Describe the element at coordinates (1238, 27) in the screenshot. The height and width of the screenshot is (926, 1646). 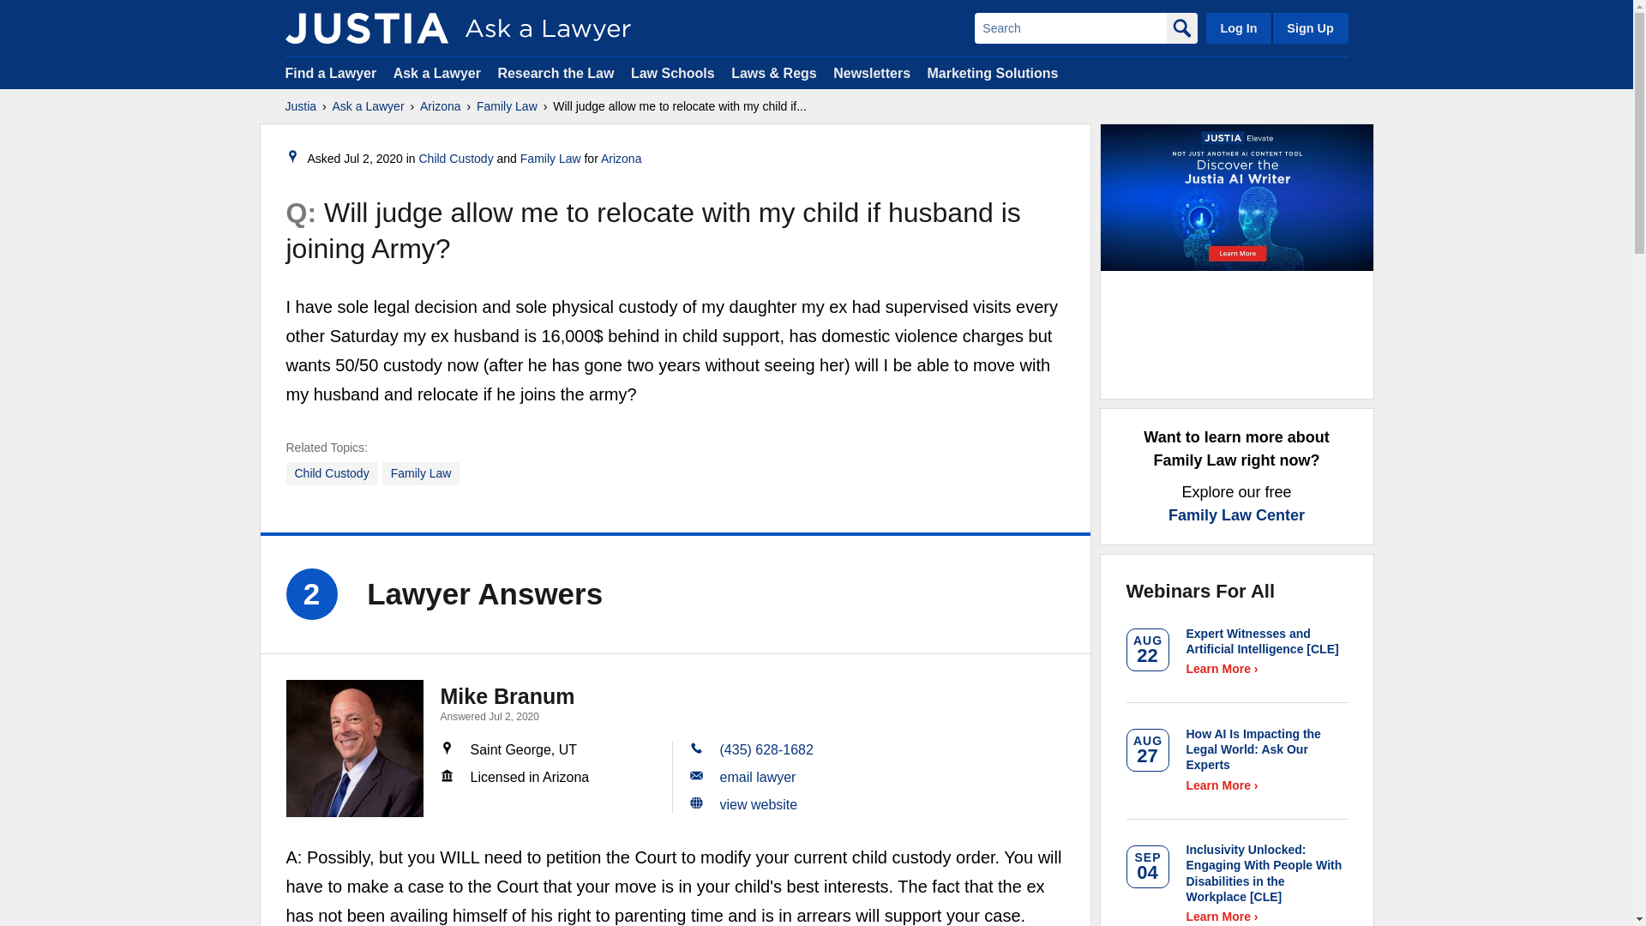
I see `Log In` at that location.